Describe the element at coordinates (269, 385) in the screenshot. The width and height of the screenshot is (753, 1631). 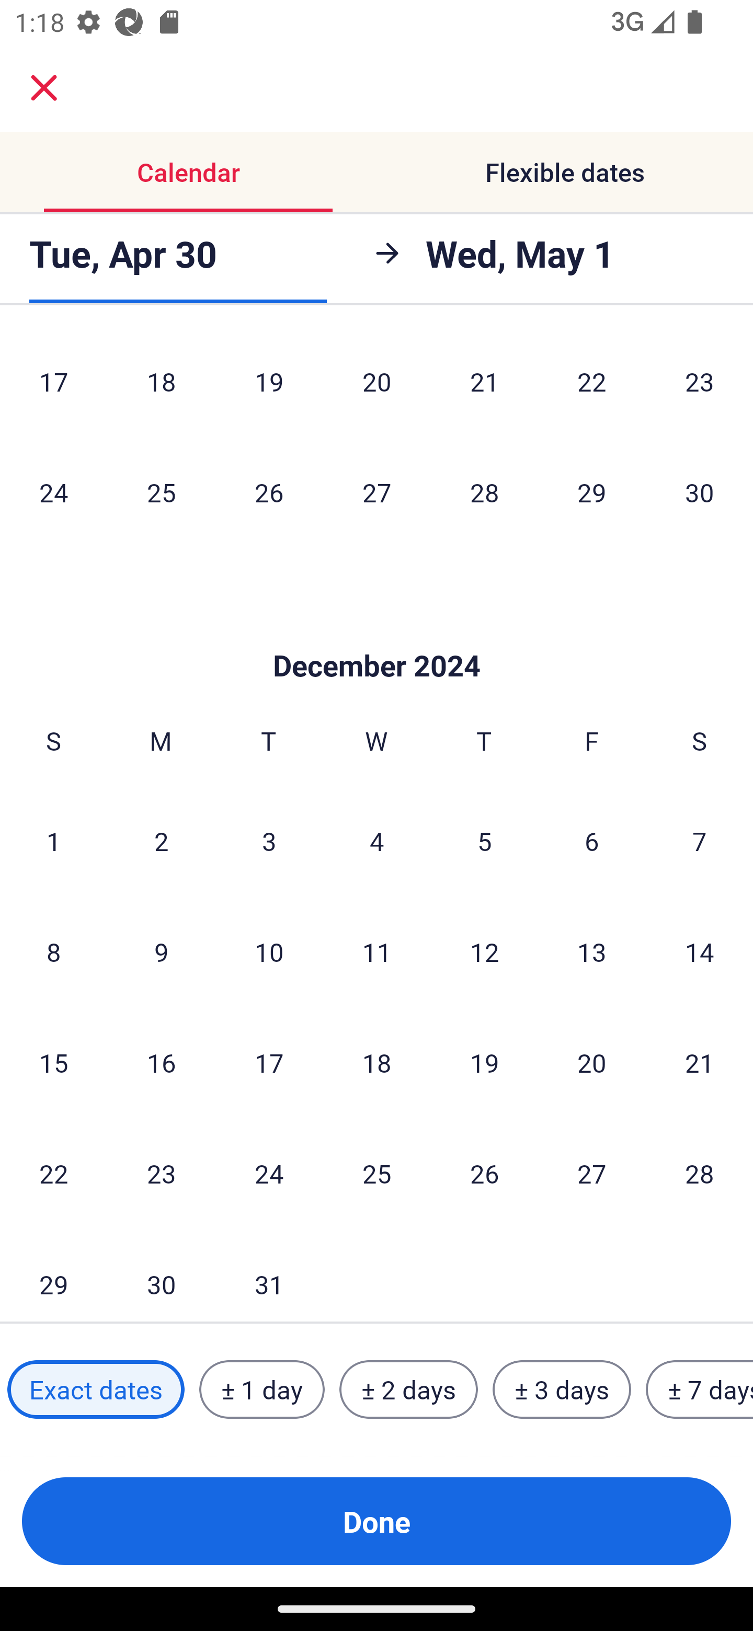
I see `19 Tuesday, November 19, 2024` at that location.